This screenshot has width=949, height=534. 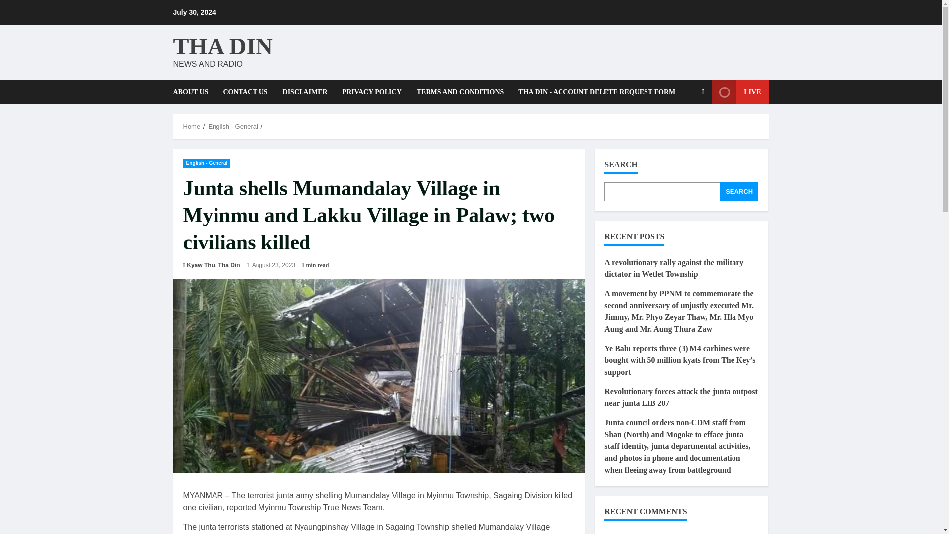 What do you see at coordinates (222, 45) in the screenshot?
I see `THA DIN` at bounding box center [222, 45].